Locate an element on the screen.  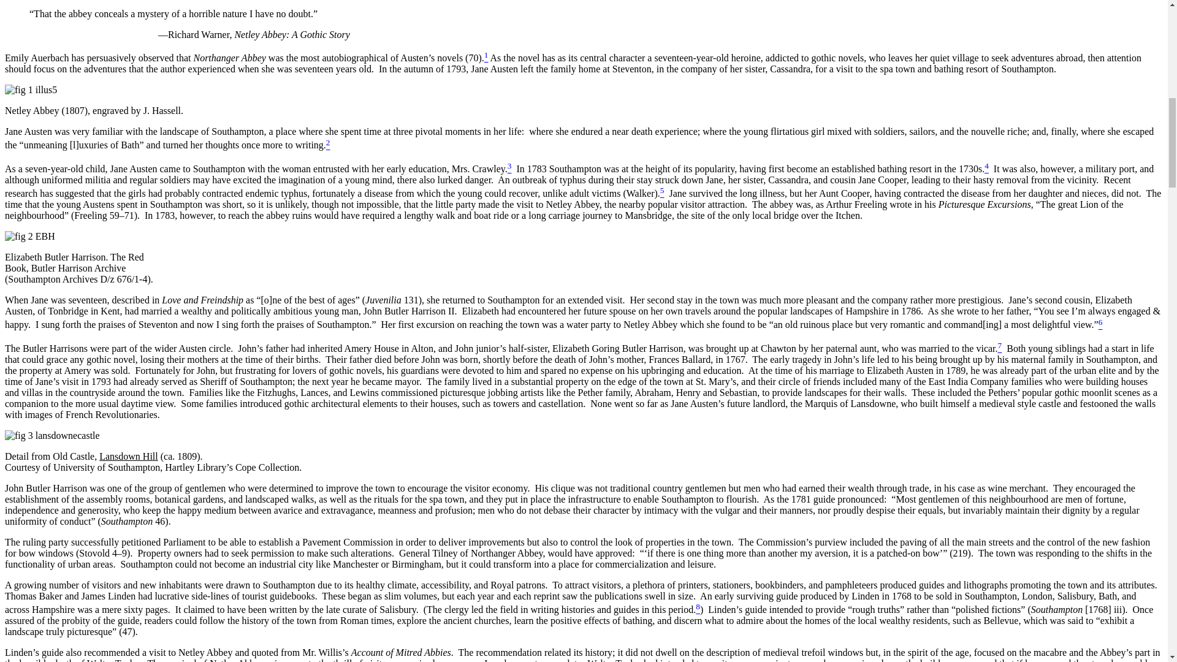
fig 2 EBH is located at coordinates (29, 237).